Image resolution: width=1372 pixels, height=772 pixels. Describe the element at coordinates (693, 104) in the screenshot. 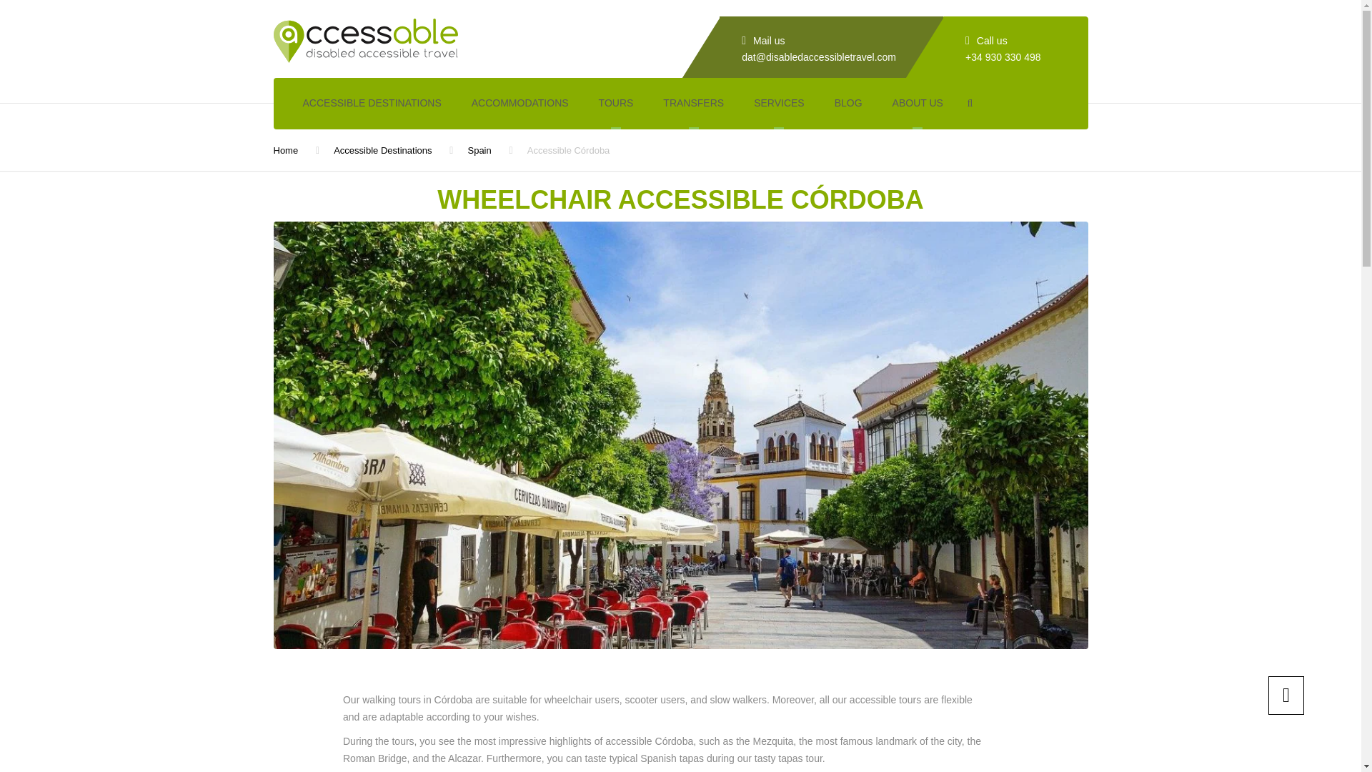

I see `TRANSFERS` at that location.